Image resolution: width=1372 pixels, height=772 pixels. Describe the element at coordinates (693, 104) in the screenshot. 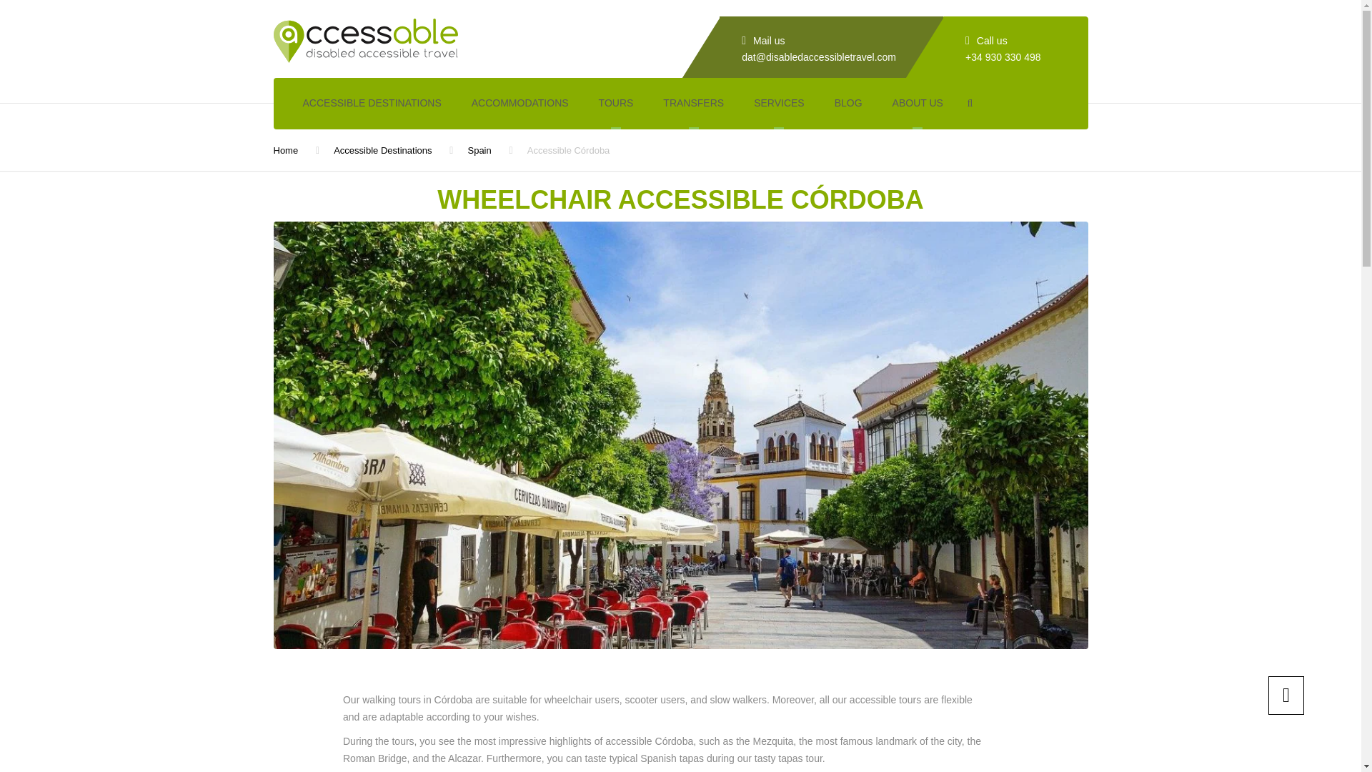

I see `TRANSFERS` at that location.